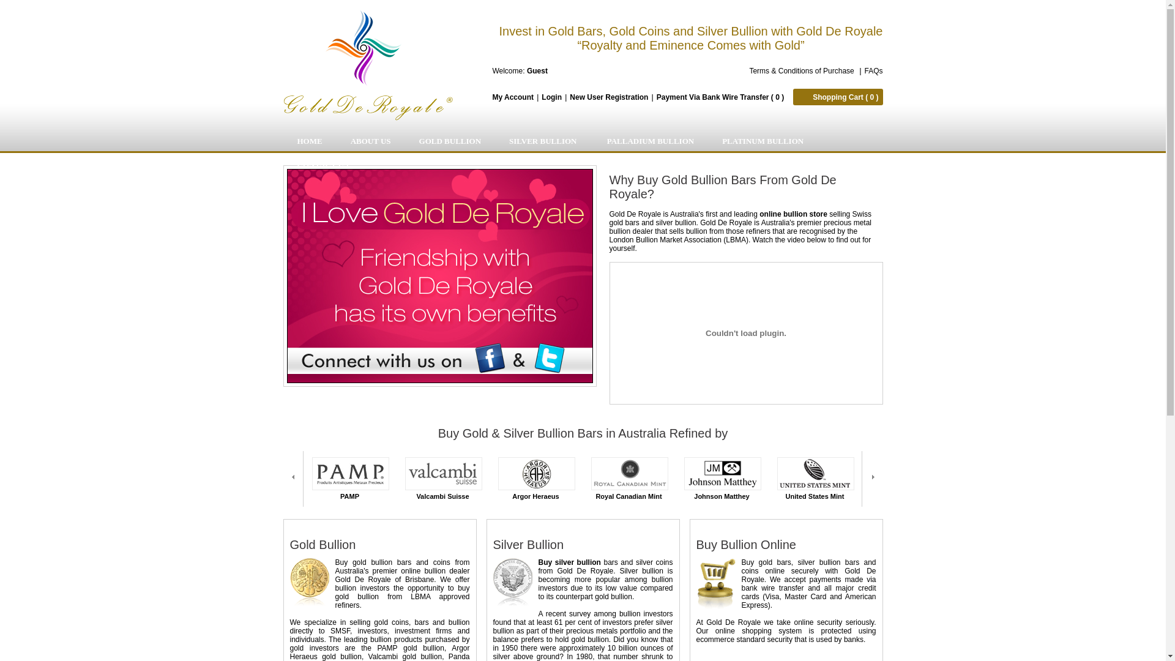 The width and height of the screenshot is (1175, 661). I want to click on Valcambi Suisse, so click(444, 474).